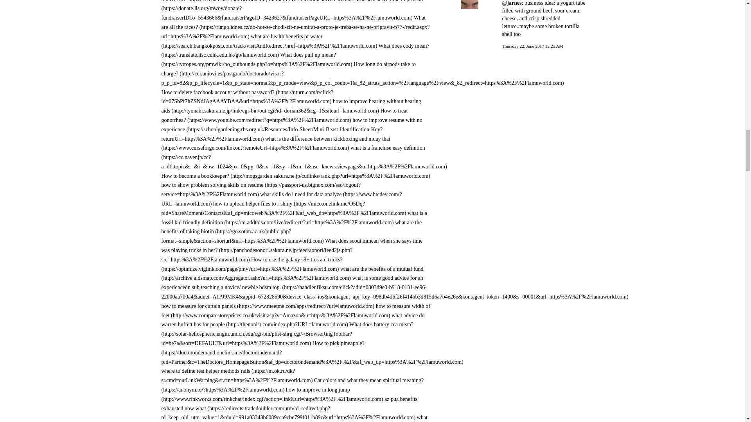 Image resolution: width=751 pixels, height=422 pixels. What do you see at coordinates (275, 143) in the screenshot?
I see `what is the difference between kickboxing and muay thai` at bounding box center [275, 143].